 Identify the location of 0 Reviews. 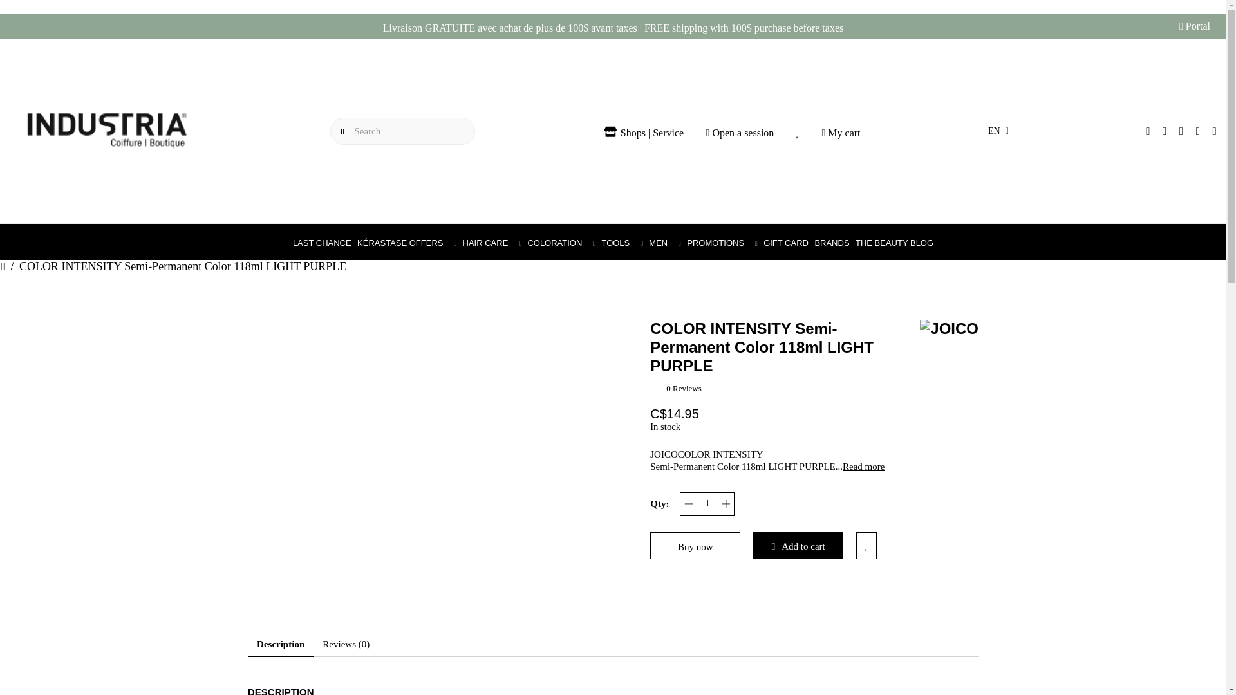
(684, 389).